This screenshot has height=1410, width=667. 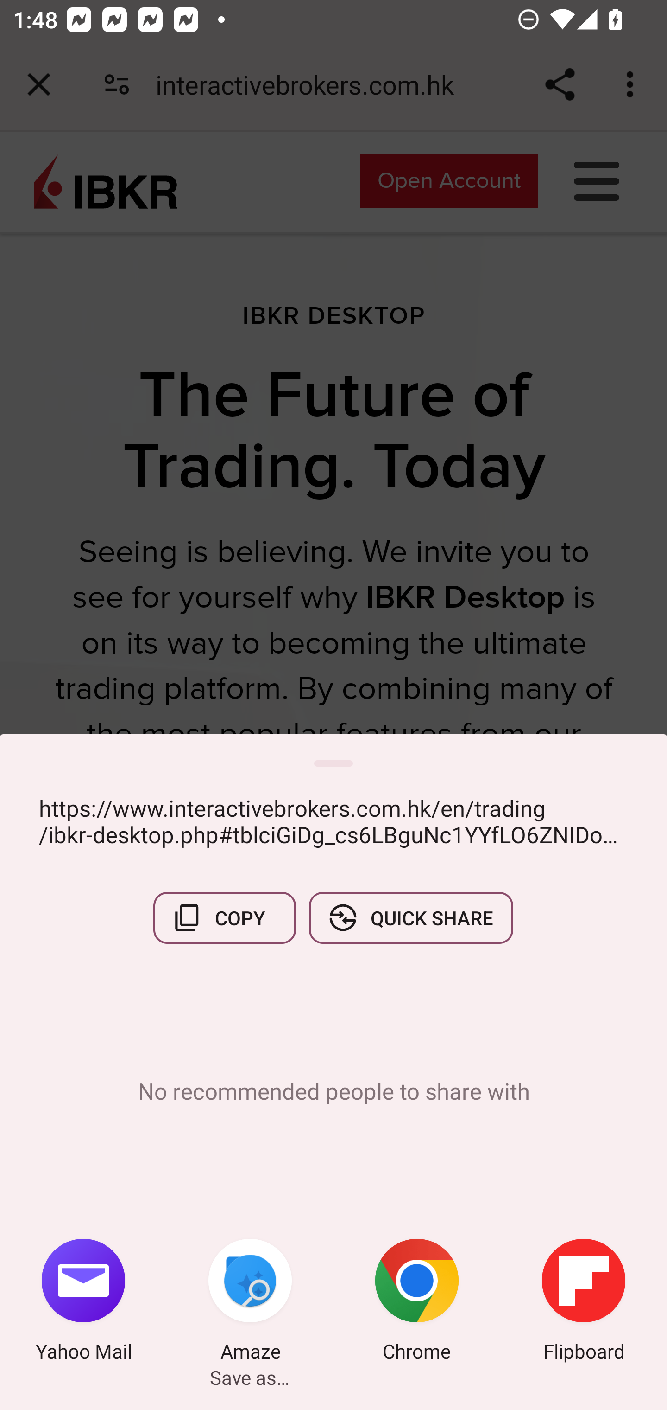 What do you see at coordinates (83, 1302) in the screenshot?
I see `Yahoo Mail` at bounding box center [83, 1302].